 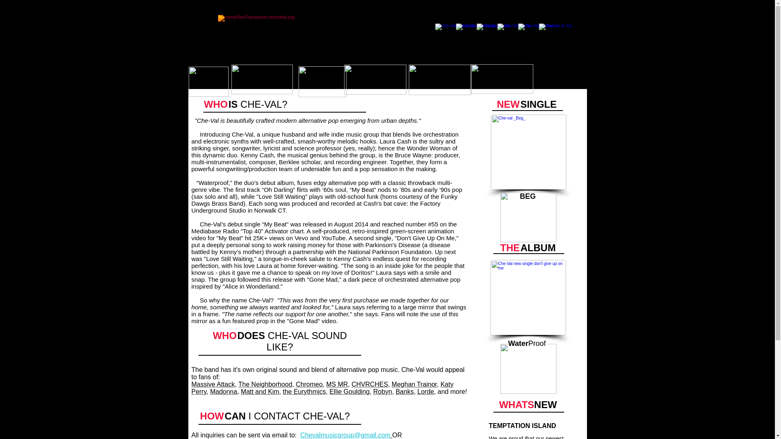 I want to click on Massive Attack, so click(x=213, y=384).